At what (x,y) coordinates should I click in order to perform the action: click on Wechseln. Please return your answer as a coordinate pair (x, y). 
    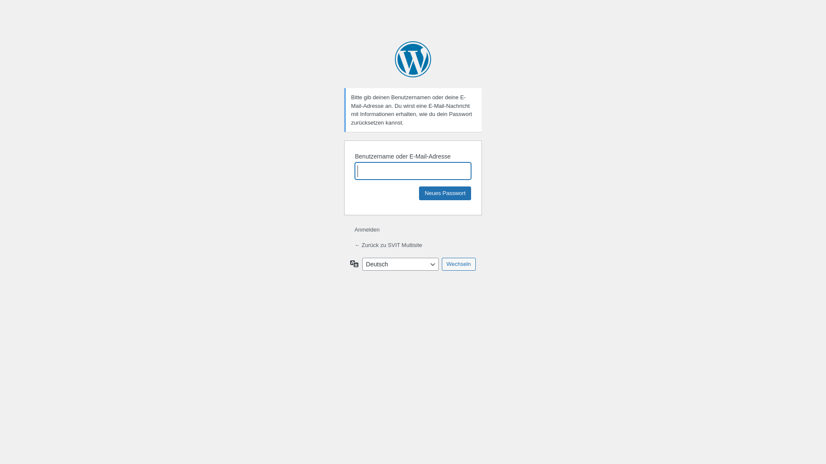
    Looking at the image, I should click on (459, 264).